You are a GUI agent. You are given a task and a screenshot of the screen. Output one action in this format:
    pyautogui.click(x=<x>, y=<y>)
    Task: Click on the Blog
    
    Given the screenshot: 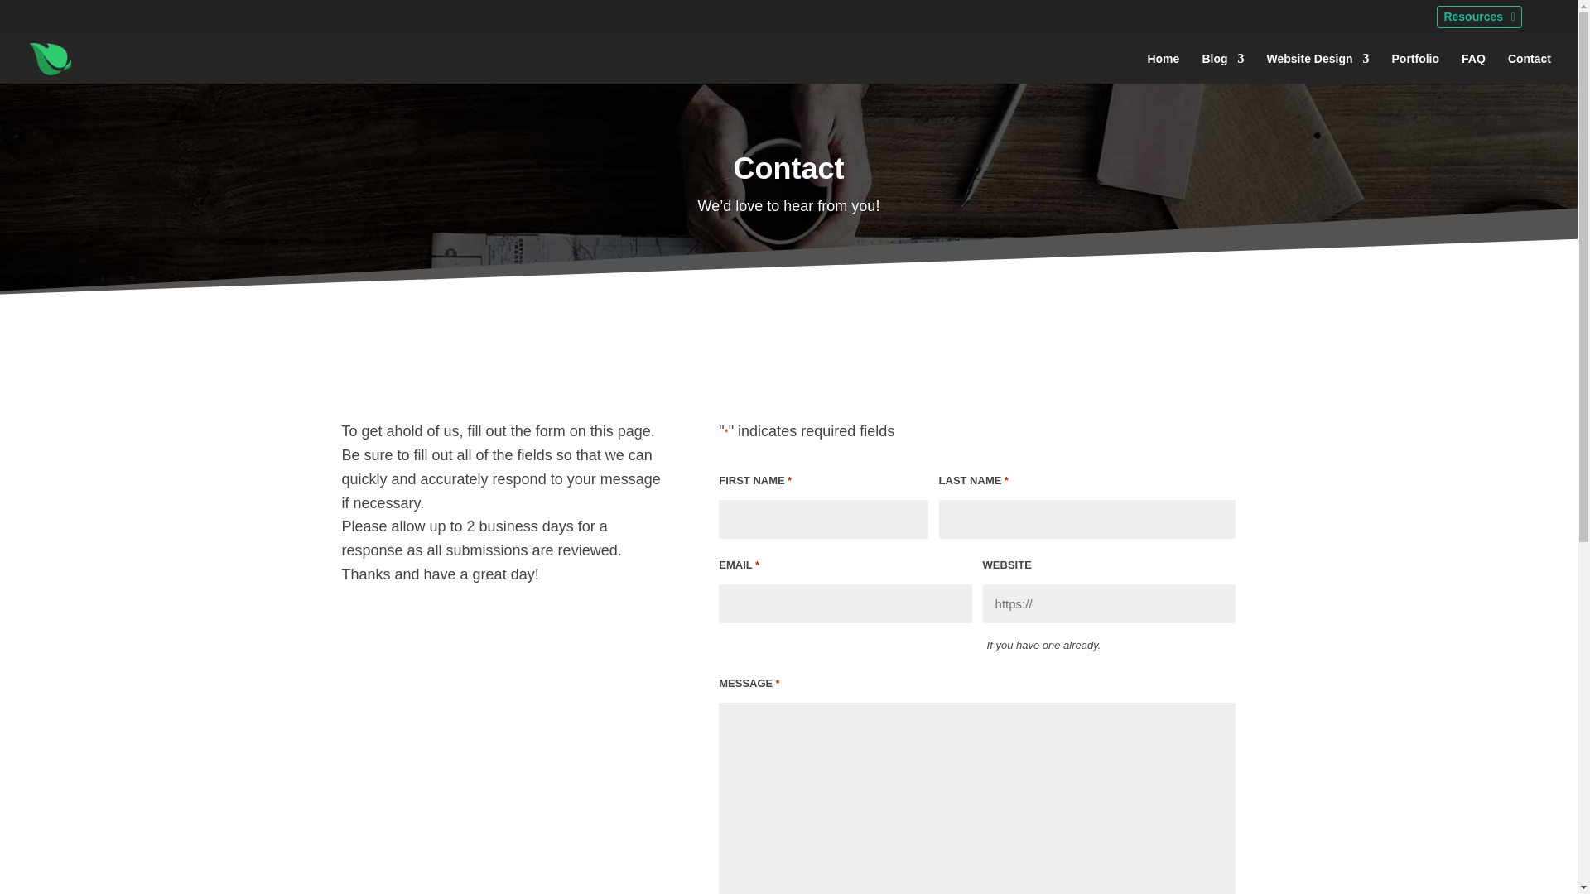 What is the action you would take?
    pyautogui.click(x=1222, y=68)
    